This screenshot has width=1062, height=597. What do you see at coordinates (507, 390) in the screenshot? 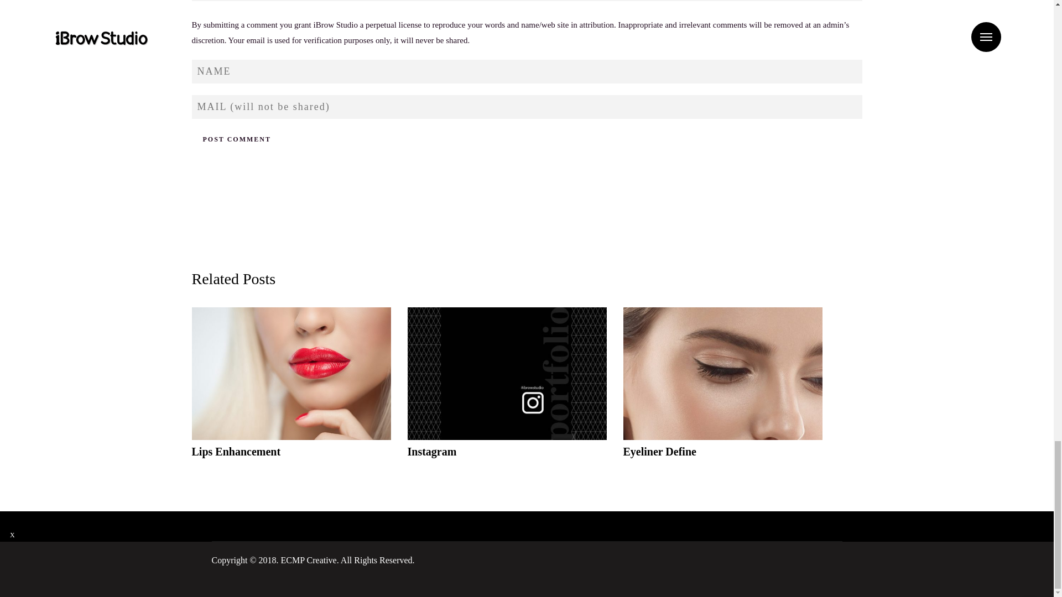
I see `EPL` at bounding box center [507, 390].